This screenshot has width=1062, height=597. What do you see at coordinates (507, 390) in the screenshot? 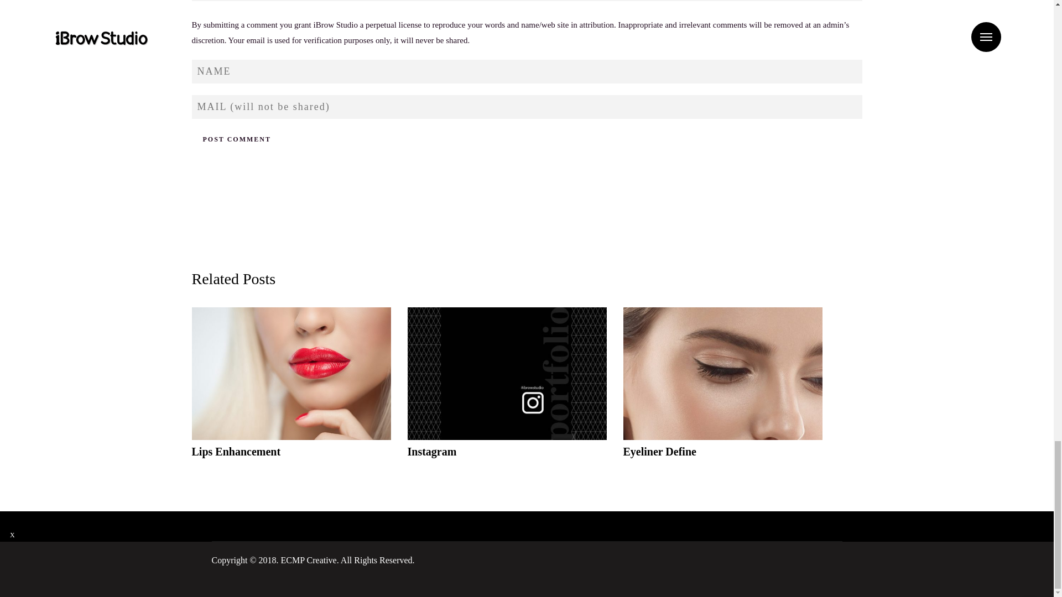
I see `EPL` at bounding box center [507, 390].